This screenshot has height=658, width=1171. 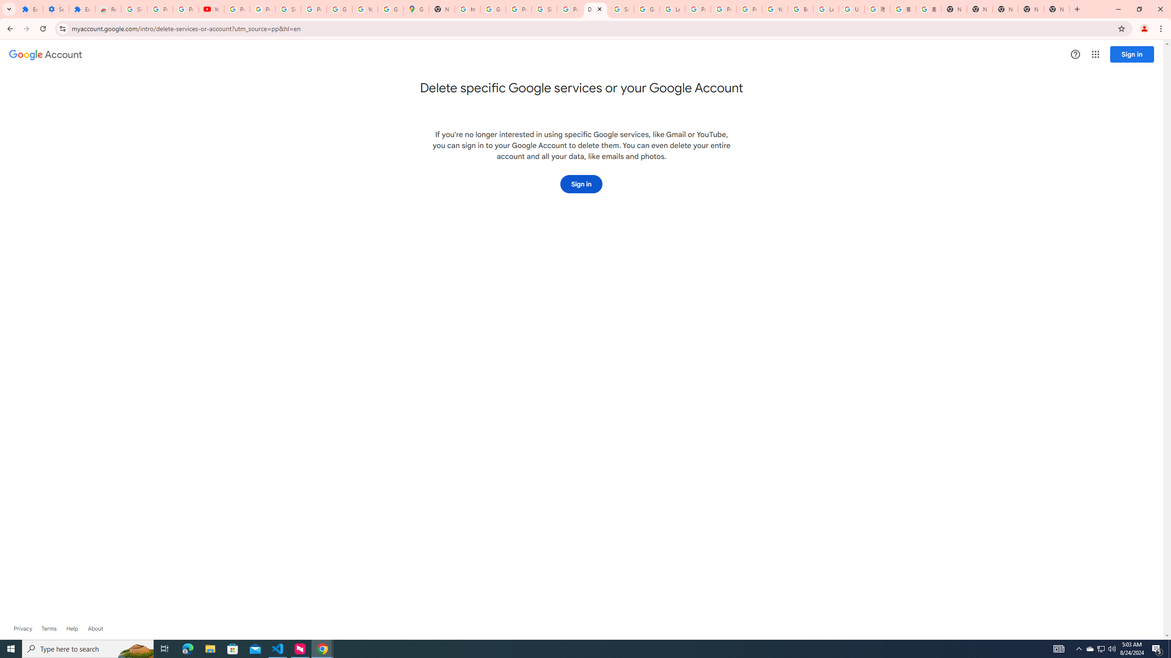 What do you see at coordinates (1075, 54) in the screenshot?
I see `Help` at bounding box center [1075, 54].